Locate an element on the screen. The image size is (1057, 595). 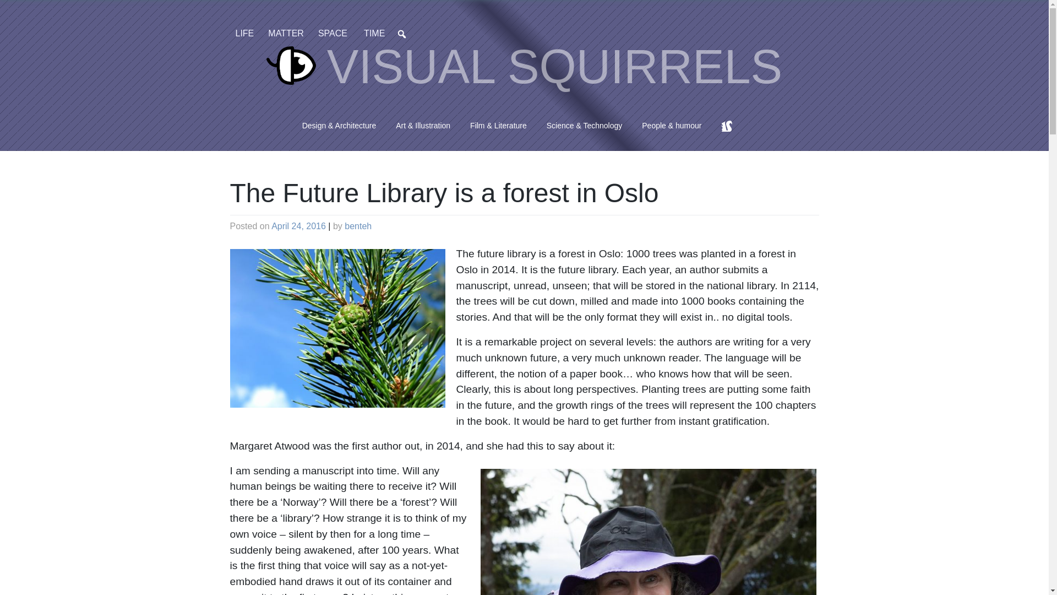
VisSq is located at coordinates (524, 71).